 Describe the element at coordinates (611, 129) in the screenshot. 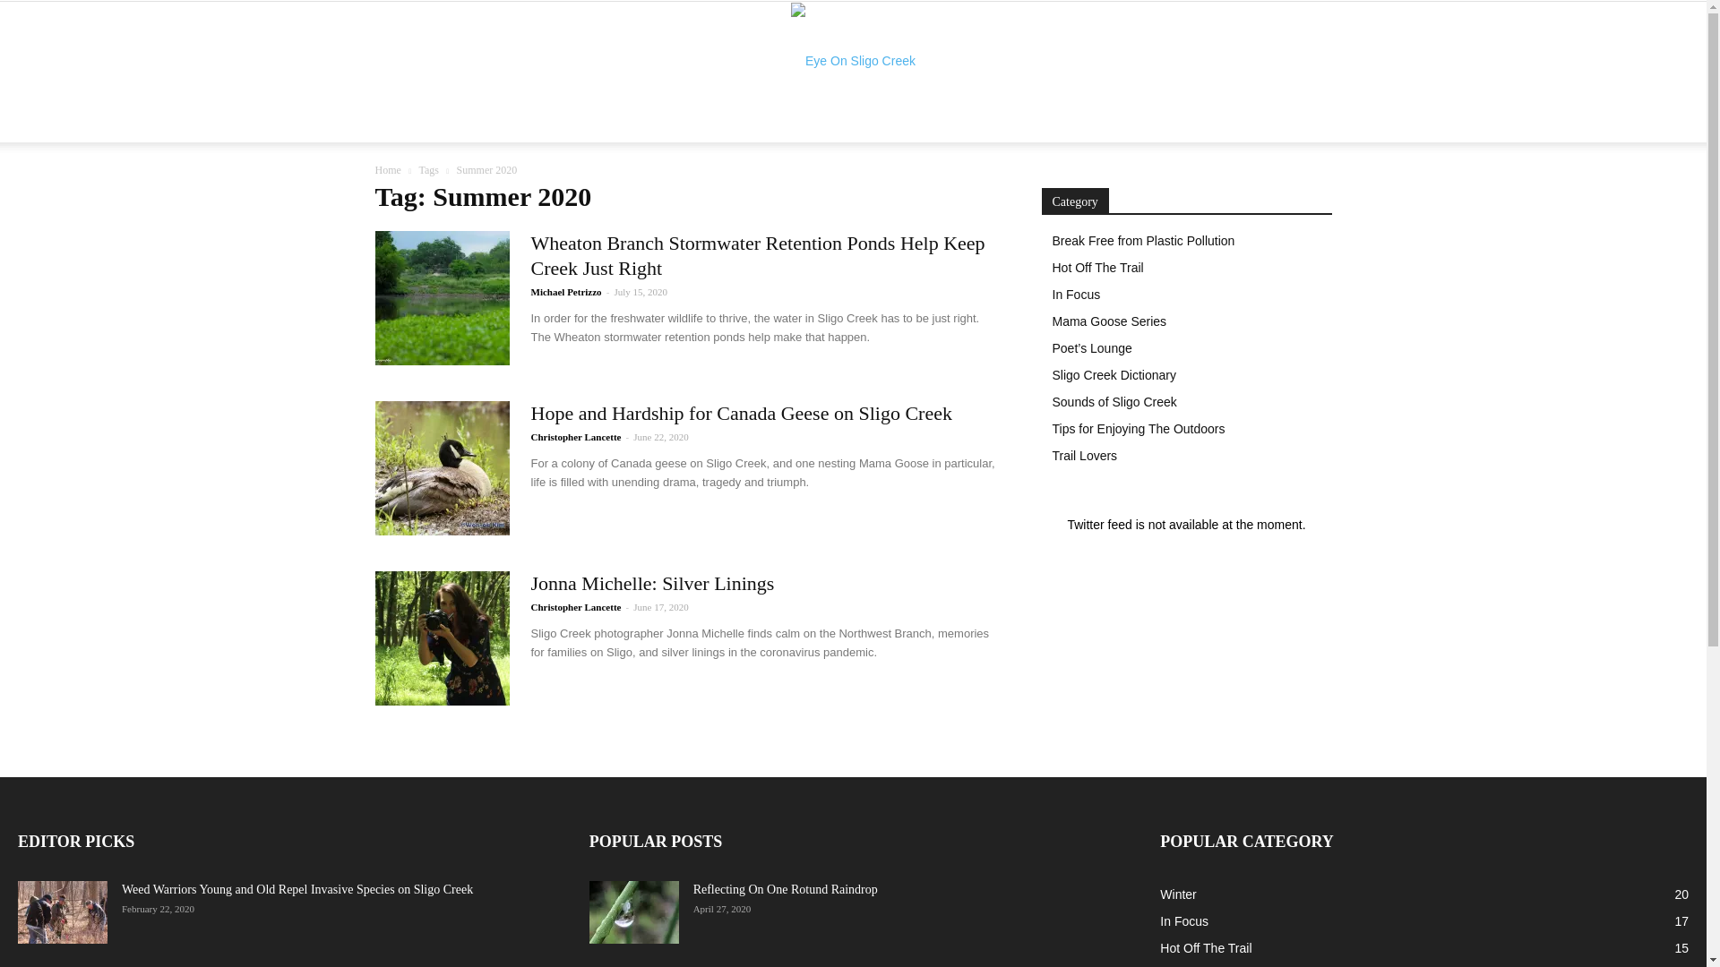

I see `EXPLORE BY SEASON` at that location.